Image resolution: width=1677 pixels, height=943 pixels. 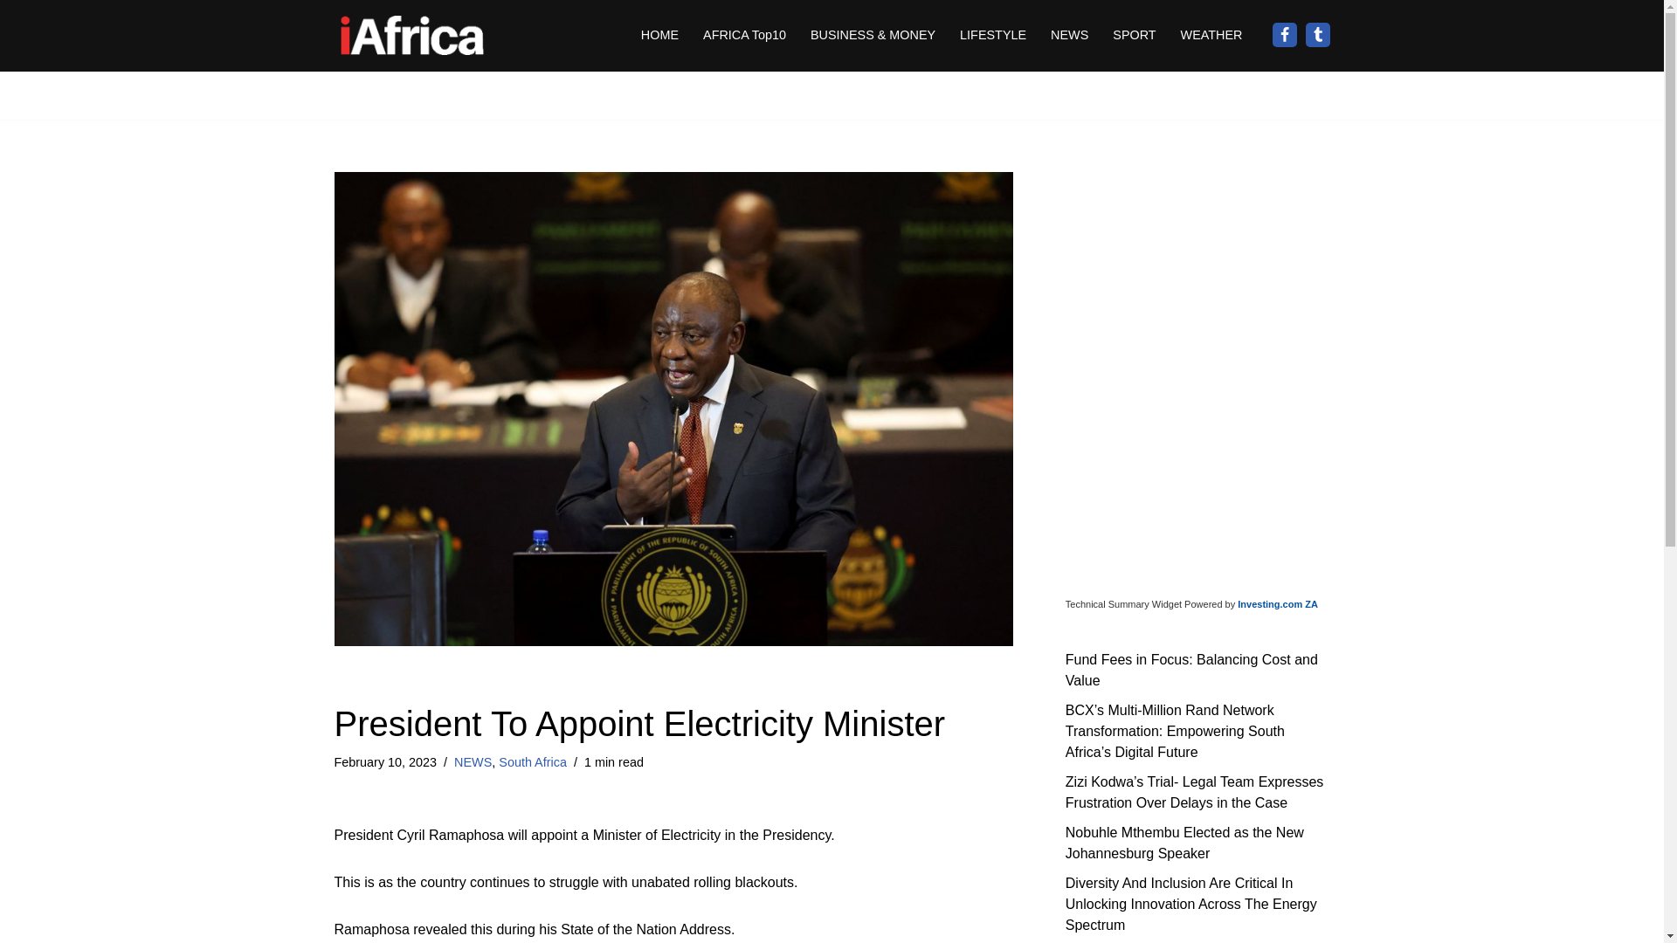 What do you see at coordinates (1134, 35) in the screenshot?
I see `SPORT` at bounding box center [1134, 35].